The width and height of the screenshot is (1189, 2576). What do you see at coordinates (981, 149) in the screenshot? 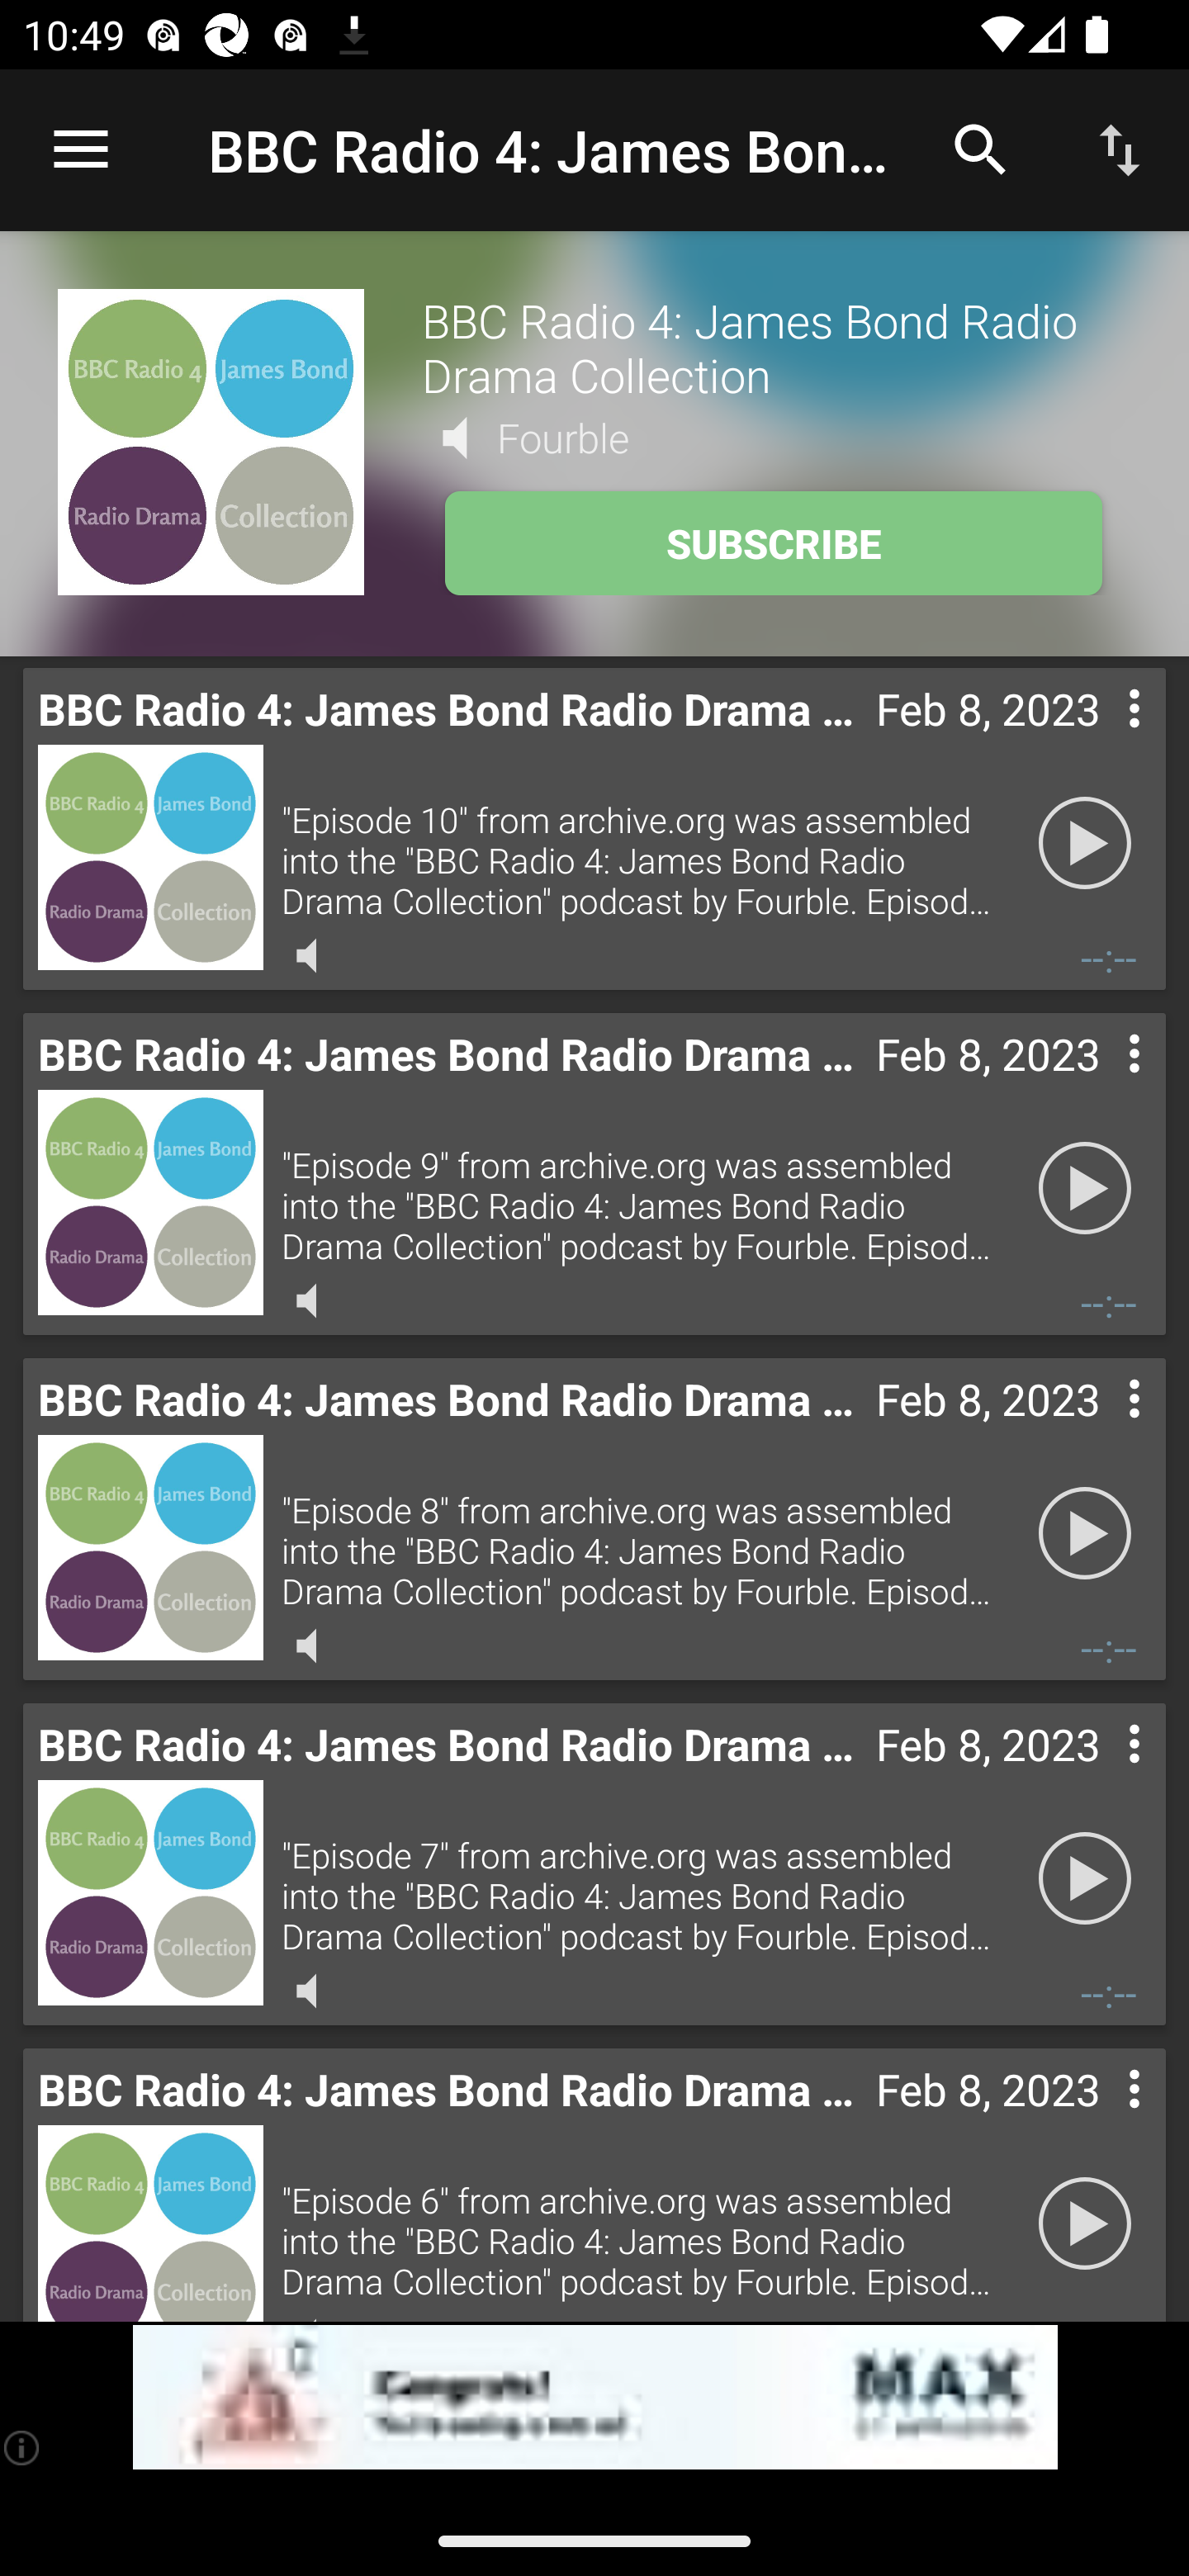
I see `Search` at bounding box center [981, 149].